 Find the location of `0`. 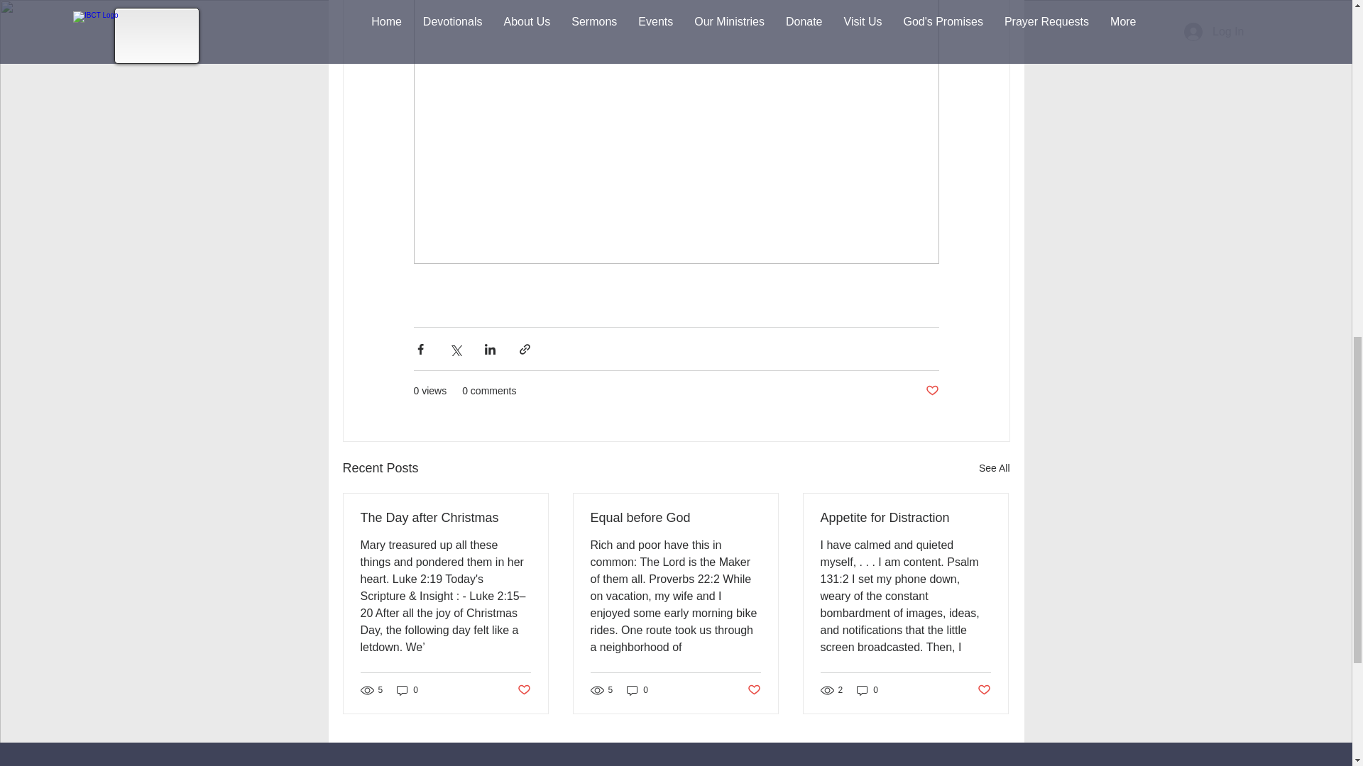

0 is located at coordinates (867, 690).